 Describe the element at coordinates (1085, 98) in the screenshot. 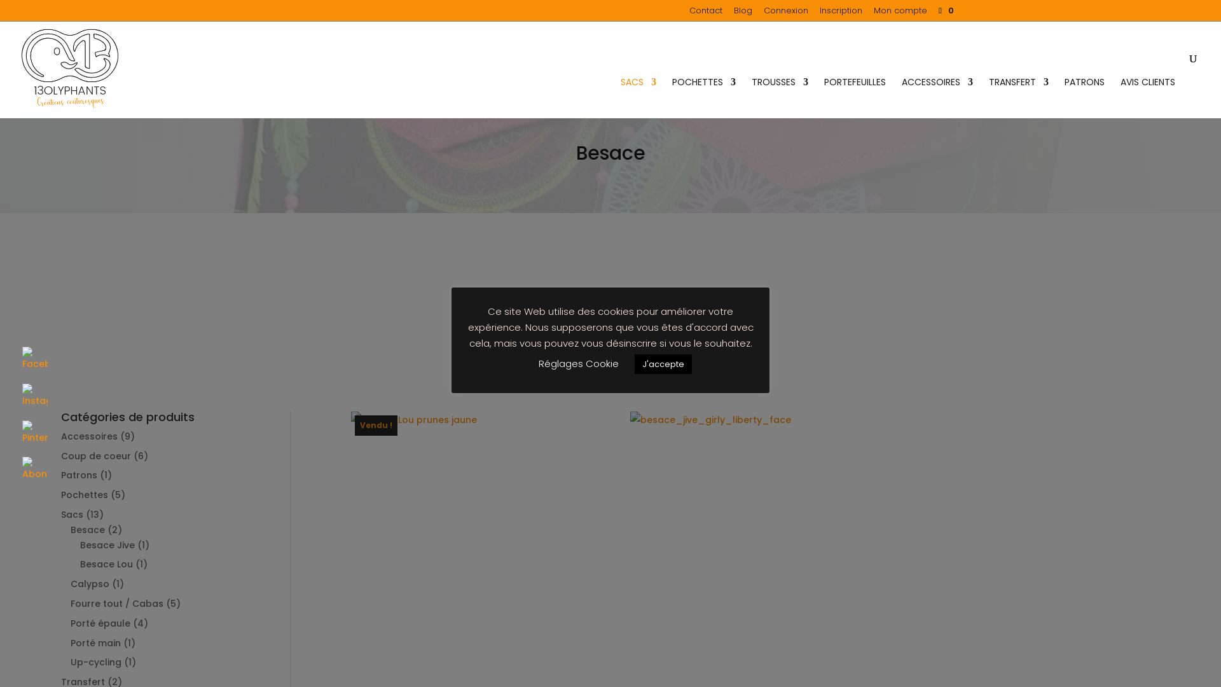

I see `PATRONS` at that location.